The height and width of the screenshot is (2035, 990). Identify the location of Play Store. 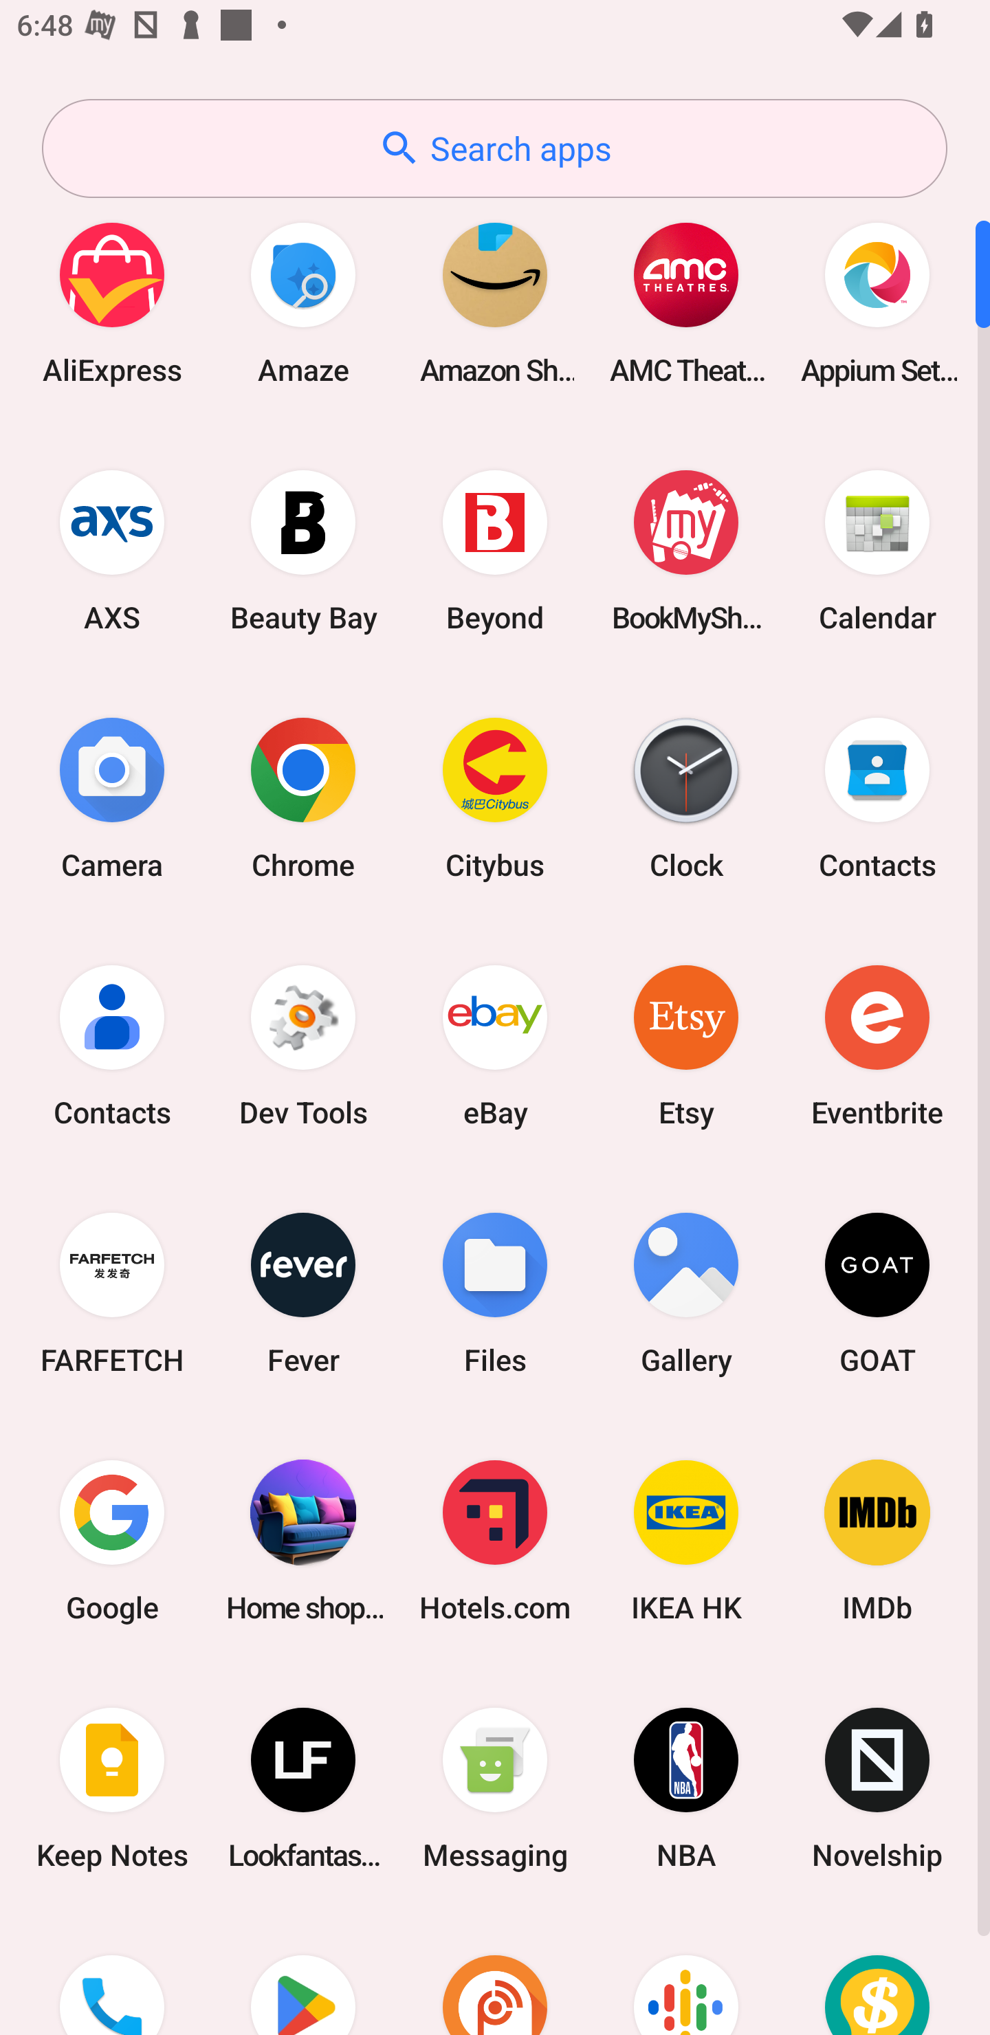
(303, 1974).